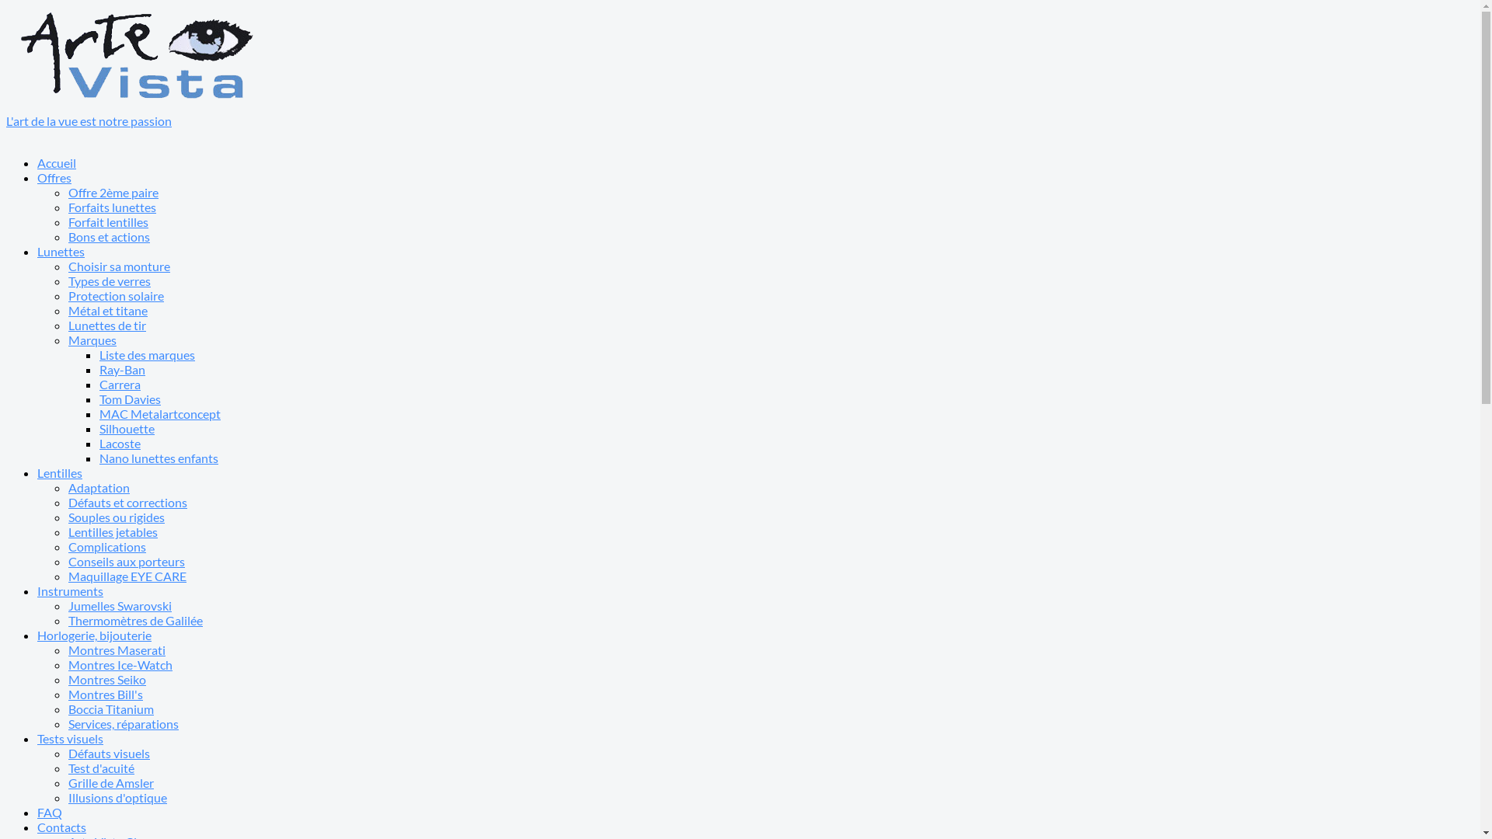 This screenshot has width=1492, height=839. What do you see at coordinates (54, 177) in the screenshot?
I see `Offres` at bounding box center [54, 177].